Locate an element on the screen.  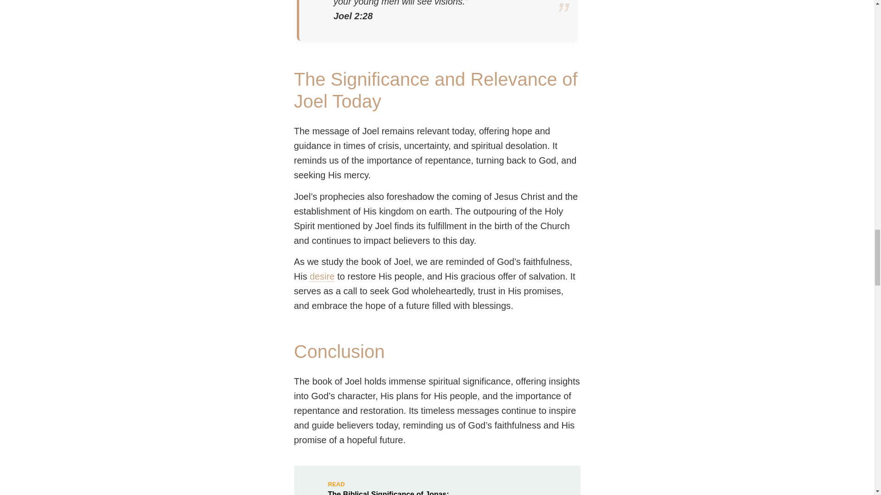
desire is located at coordinates (322, 276).